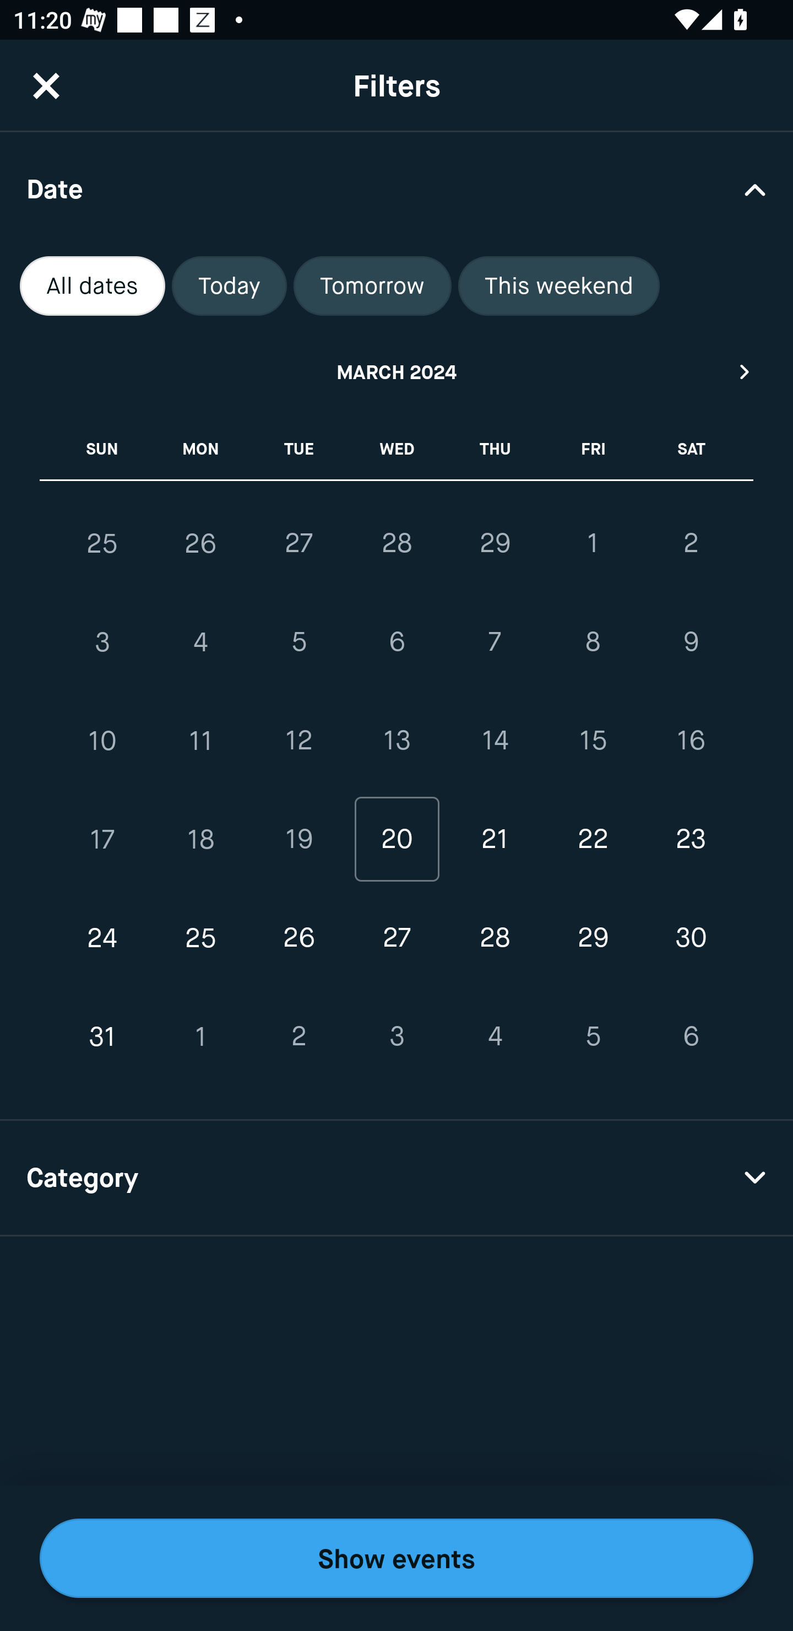 This screenshot has width=793, height=1631. What do you see at coordinates (397, 938) in the screenshot?
I see `27` at bounding box center [397, 938].